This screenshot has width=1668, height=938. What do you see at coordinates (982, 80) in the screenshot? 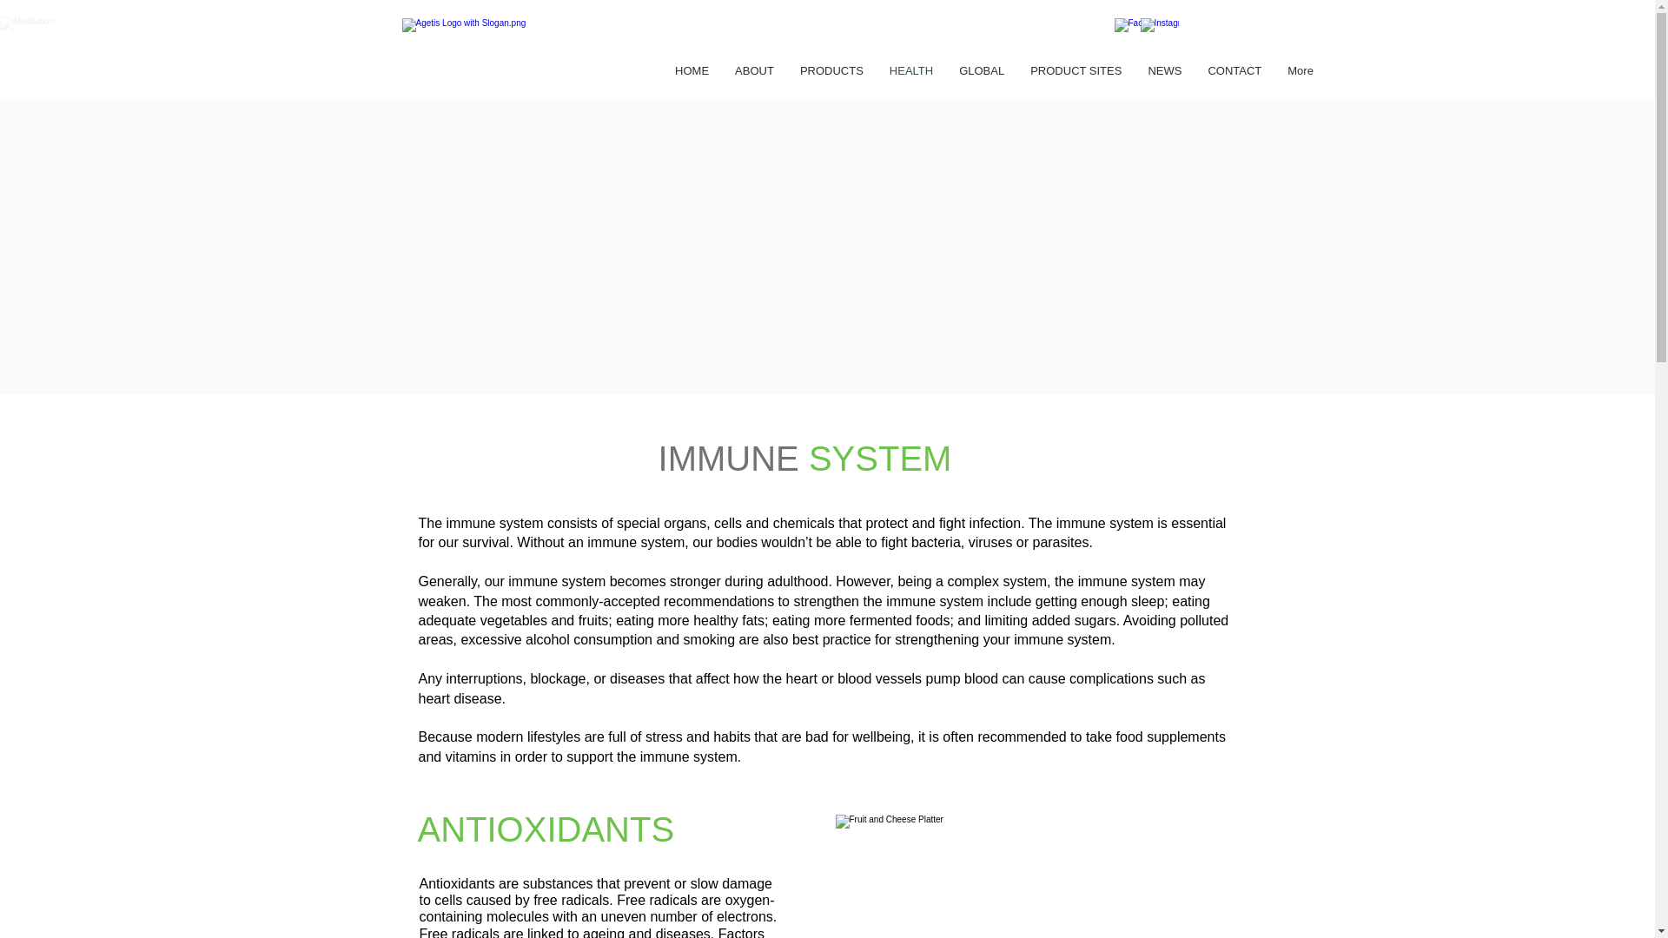
I see `GLOBAL` at bounding box center [982, 80].